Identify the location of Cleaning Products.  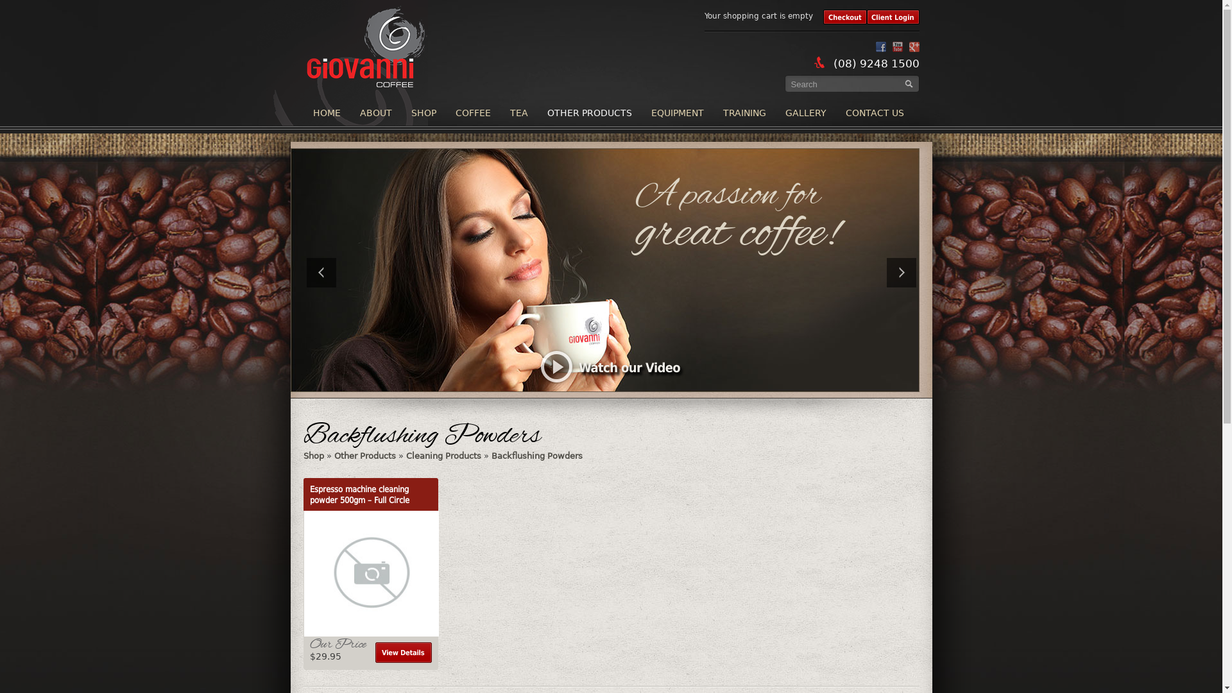
(443, 456).